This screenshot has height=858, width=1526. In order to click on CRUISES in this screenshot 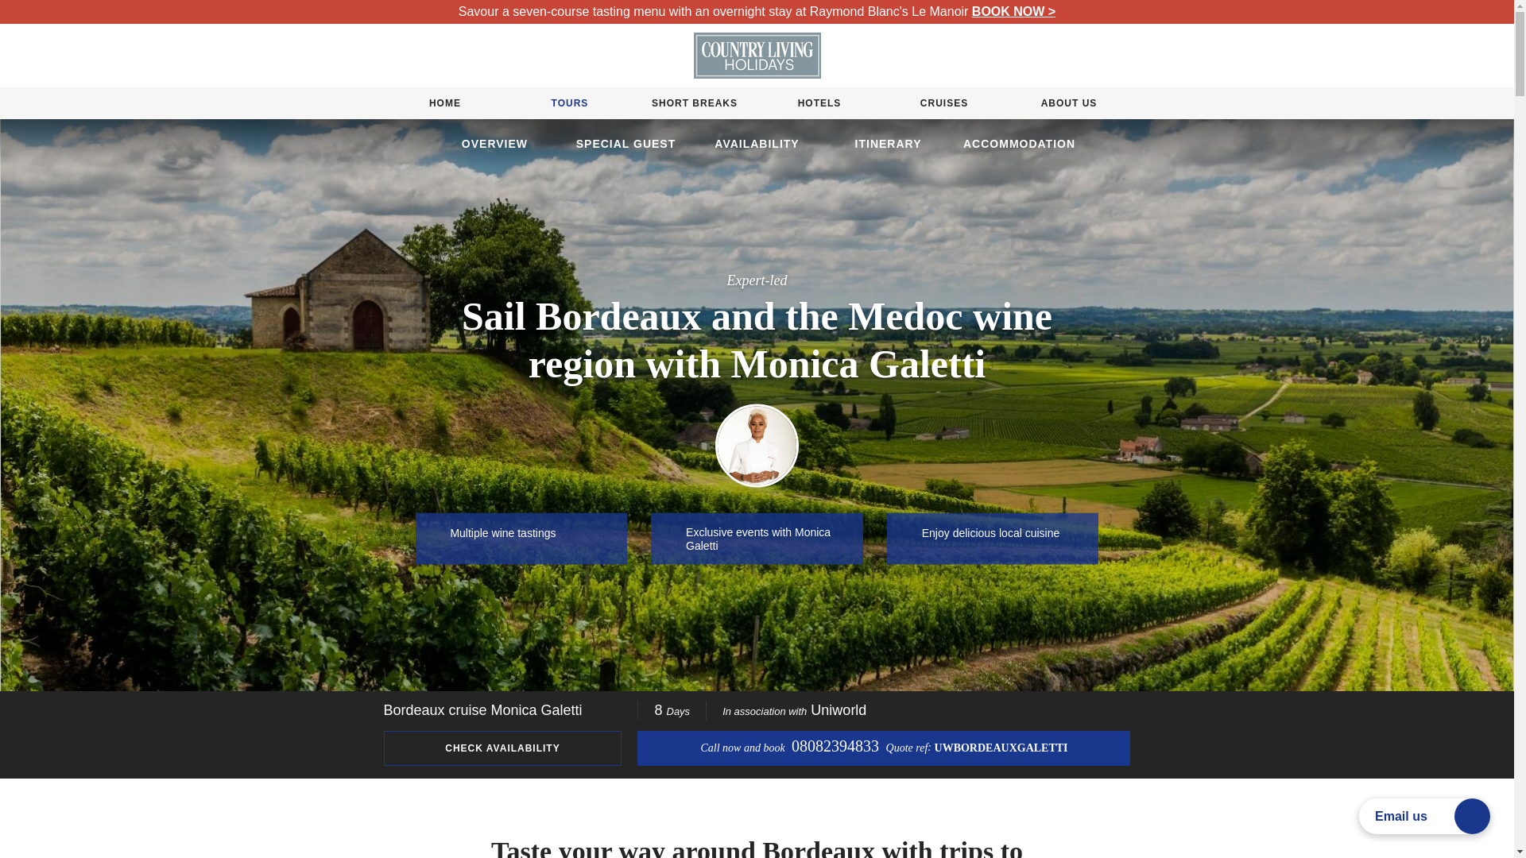, I will do `click(944, 103)`.